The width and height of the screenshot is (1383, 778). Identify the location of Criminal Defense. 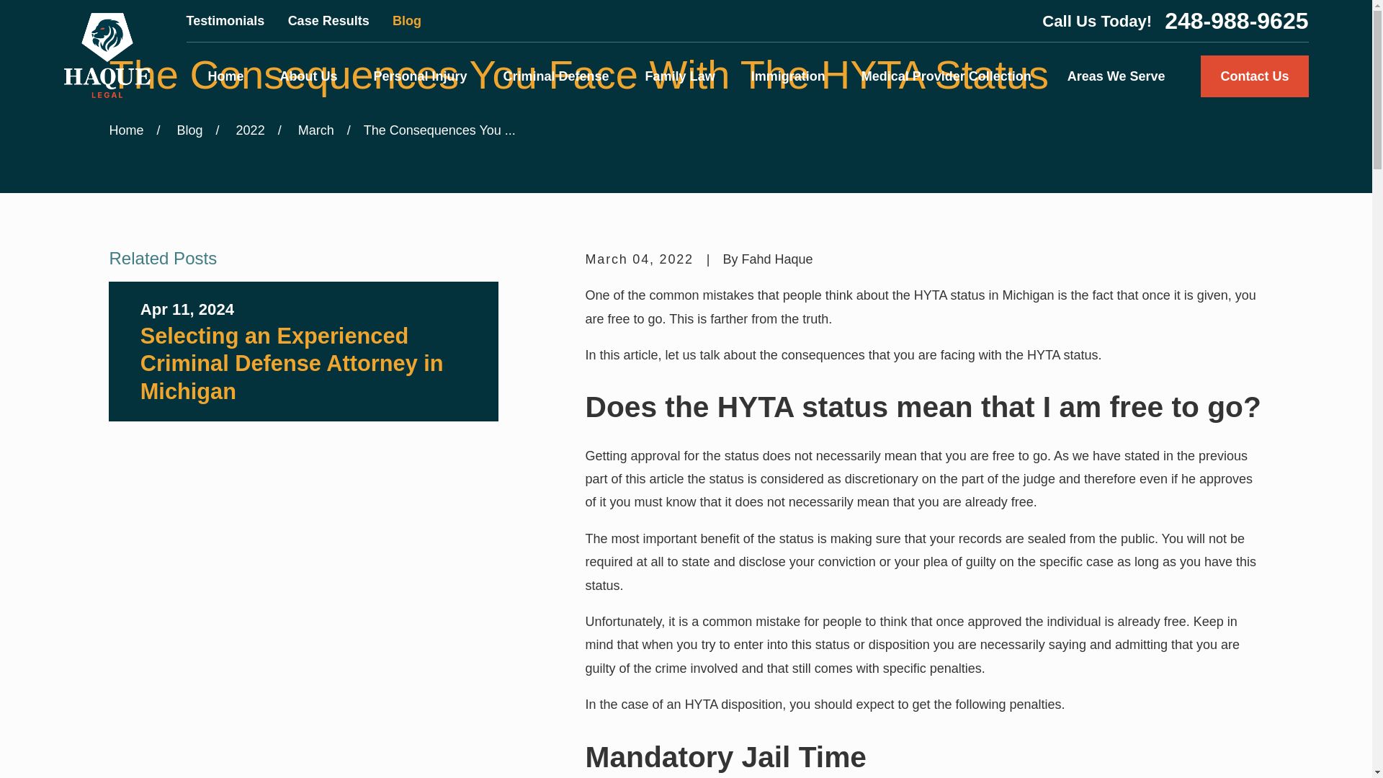
(556, 76).